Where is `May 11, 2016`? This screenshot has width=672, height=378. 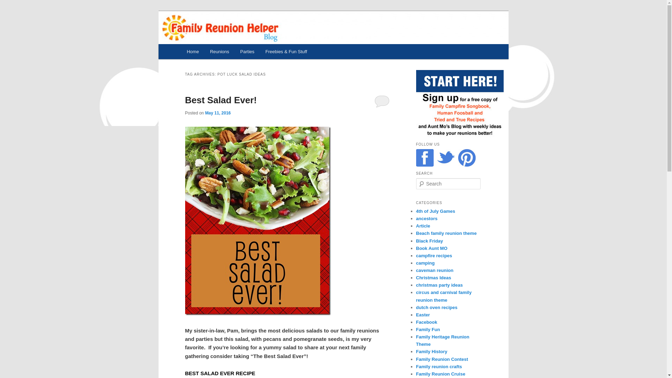 May 11, 2016 is located at coordinates (218, 113).